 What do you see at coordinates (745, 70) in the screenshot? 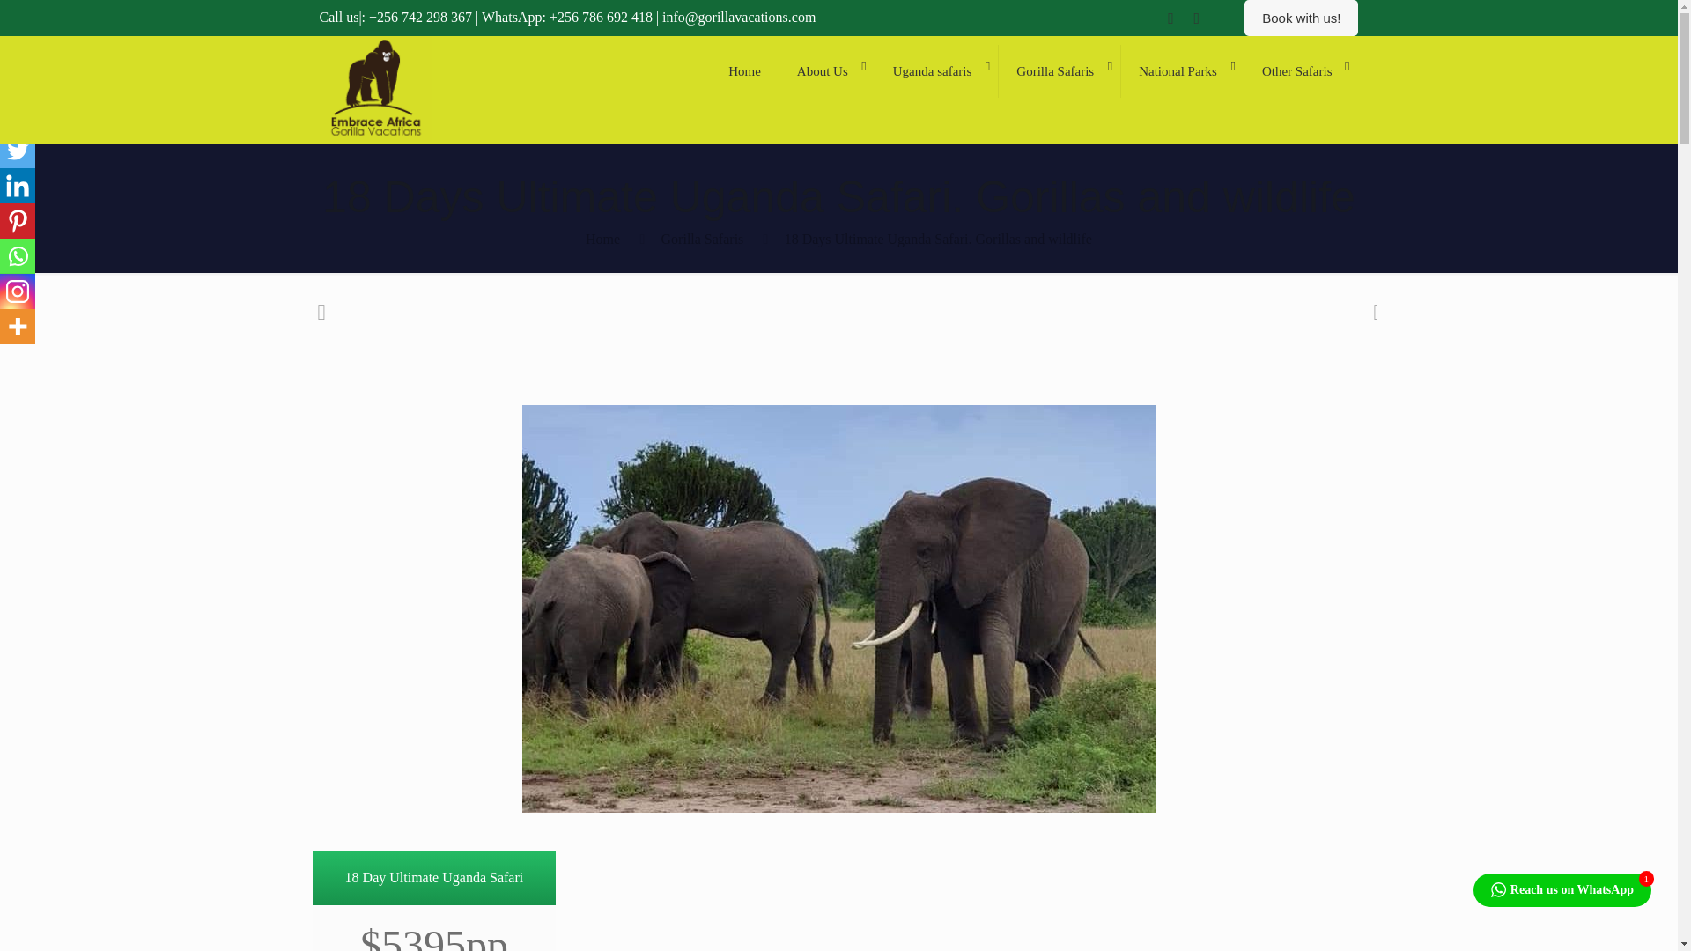
I see `Home` at bounding box center [745, 70].